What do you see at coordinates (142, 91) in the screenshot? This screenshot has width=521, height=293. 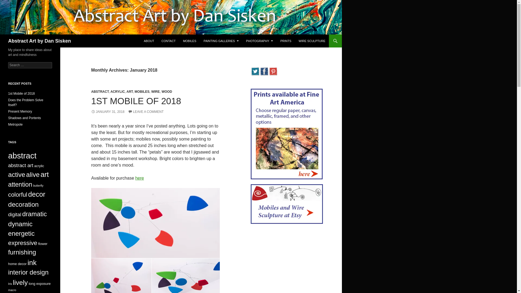 I see `MOBILES` at bounding box center [142, 91].